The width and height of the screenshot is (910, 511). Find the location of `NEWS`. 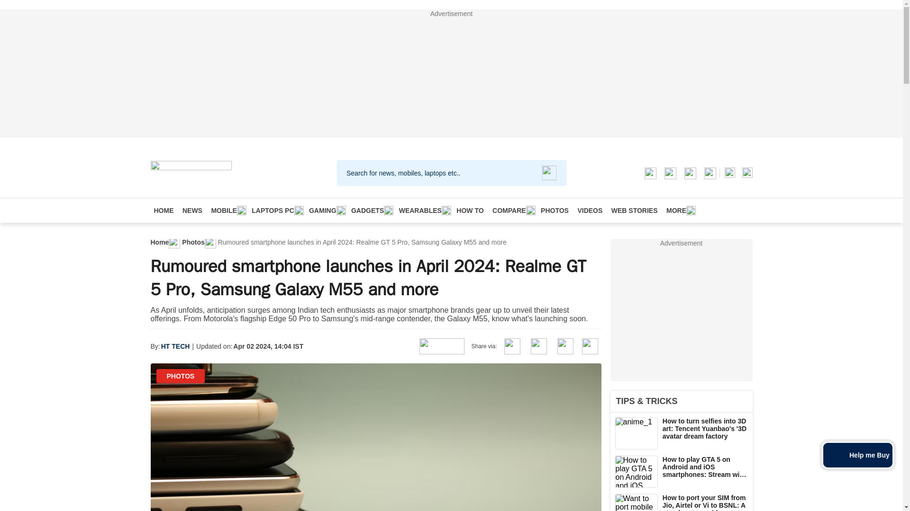

NEWS is located at coordinates (192, 210).